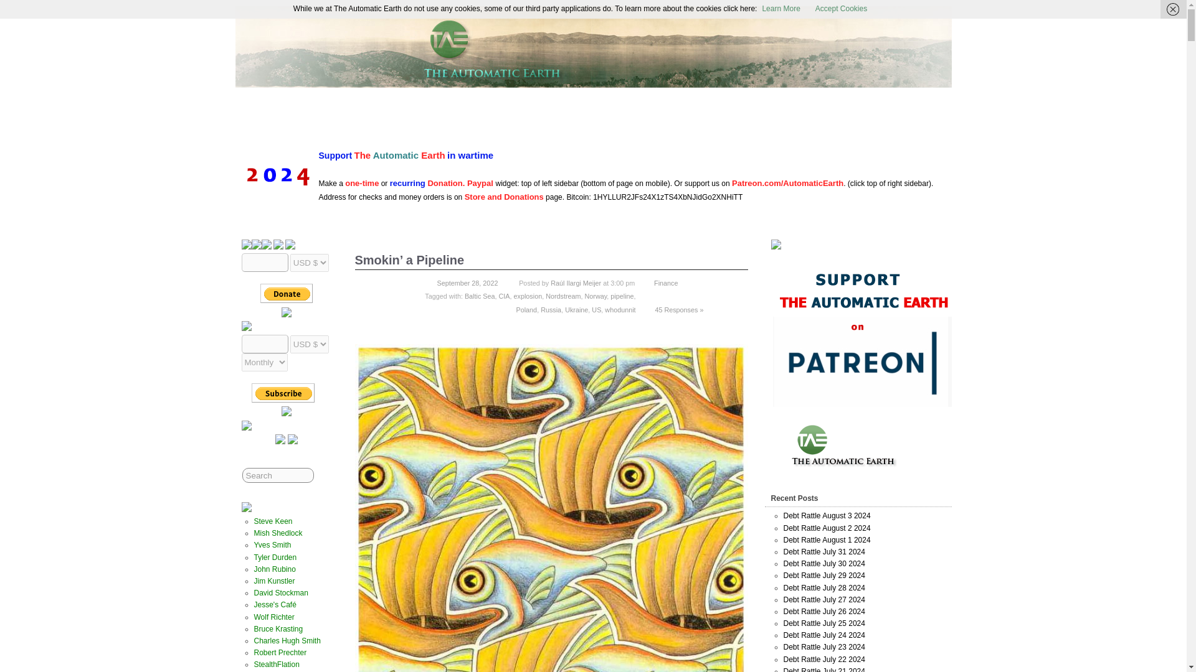  What do you see at coordinates (551, 310) in the screenshot?
I see `Russia` at bounding box center [551, 310].